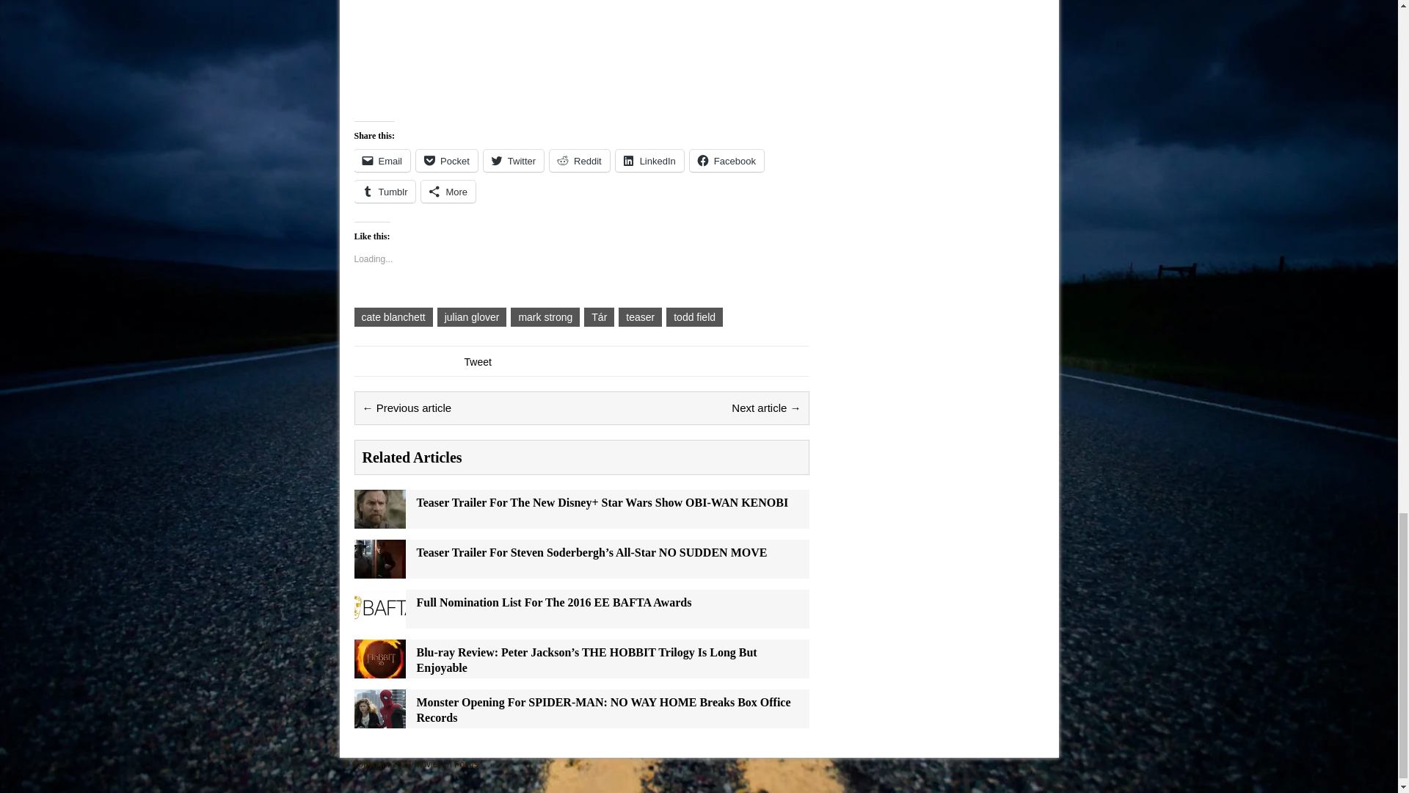  What do you see at coordinates (727, 161) in the screenshot?
I see `Facebook` at bounding box center [727, 161].